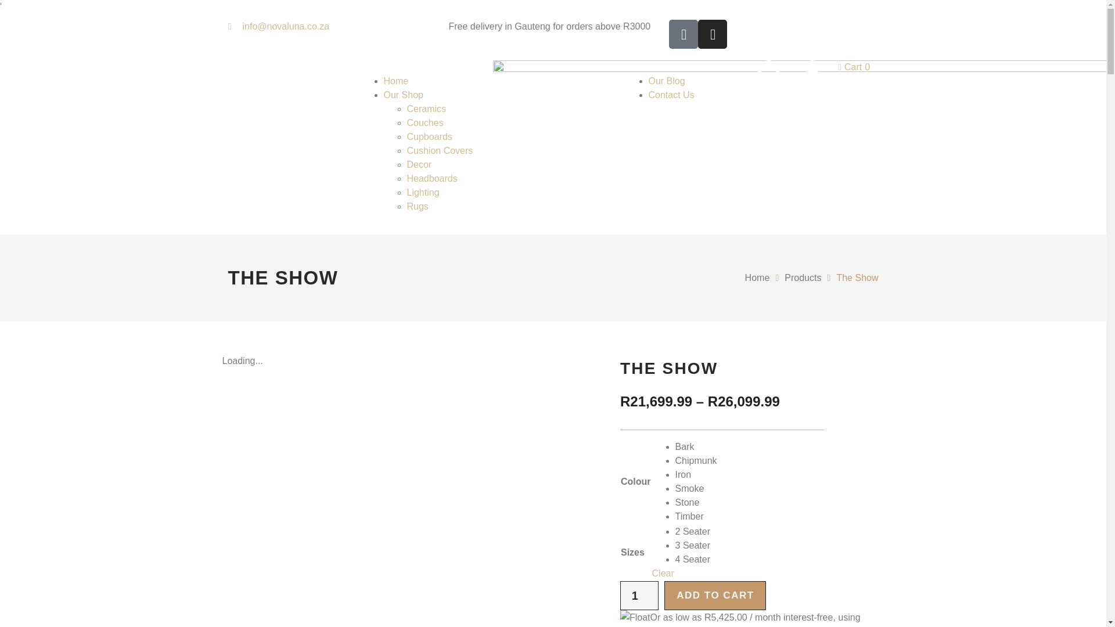  Describe the element at coordinates (670, 95) in the screenshot. I see `1` at that location.